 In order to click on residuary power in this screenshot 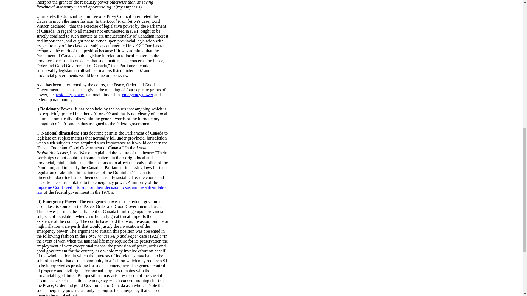, I will do `click(70, 95)`.